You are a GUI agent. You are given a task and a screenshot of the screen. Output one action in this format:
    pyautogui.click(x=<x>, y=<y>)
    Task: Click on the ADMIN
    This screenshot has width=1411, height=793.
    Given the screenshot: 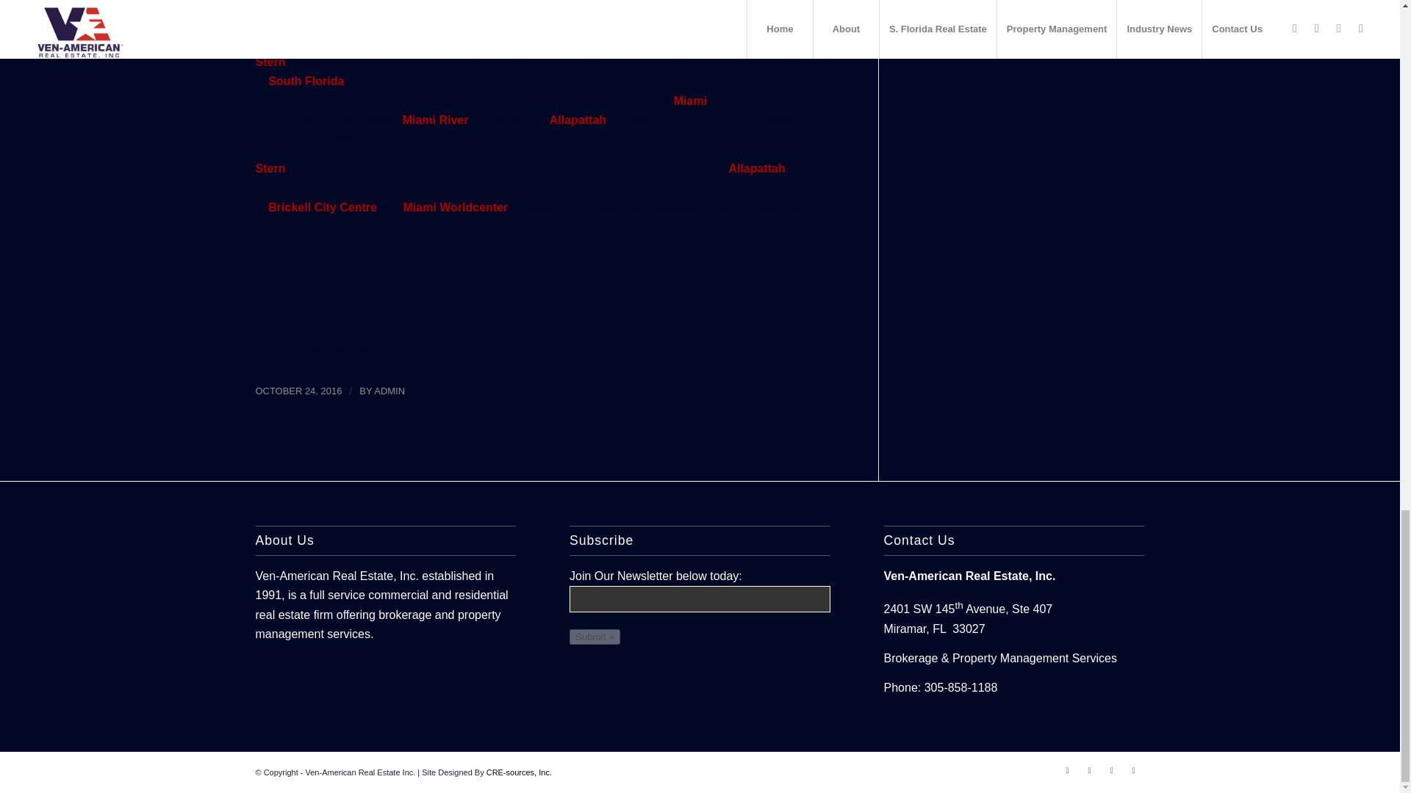 What is the action you would take?
    pyautogui.click(x=389, y=391)
    